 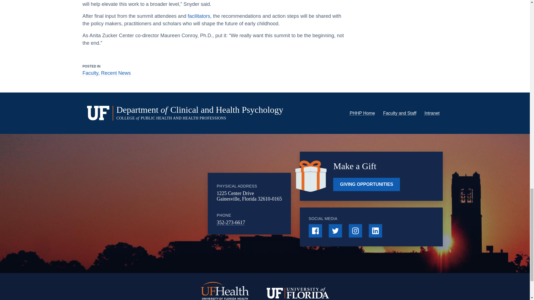 I want to click on Google Maps Embed, so click(x=165, y=203).